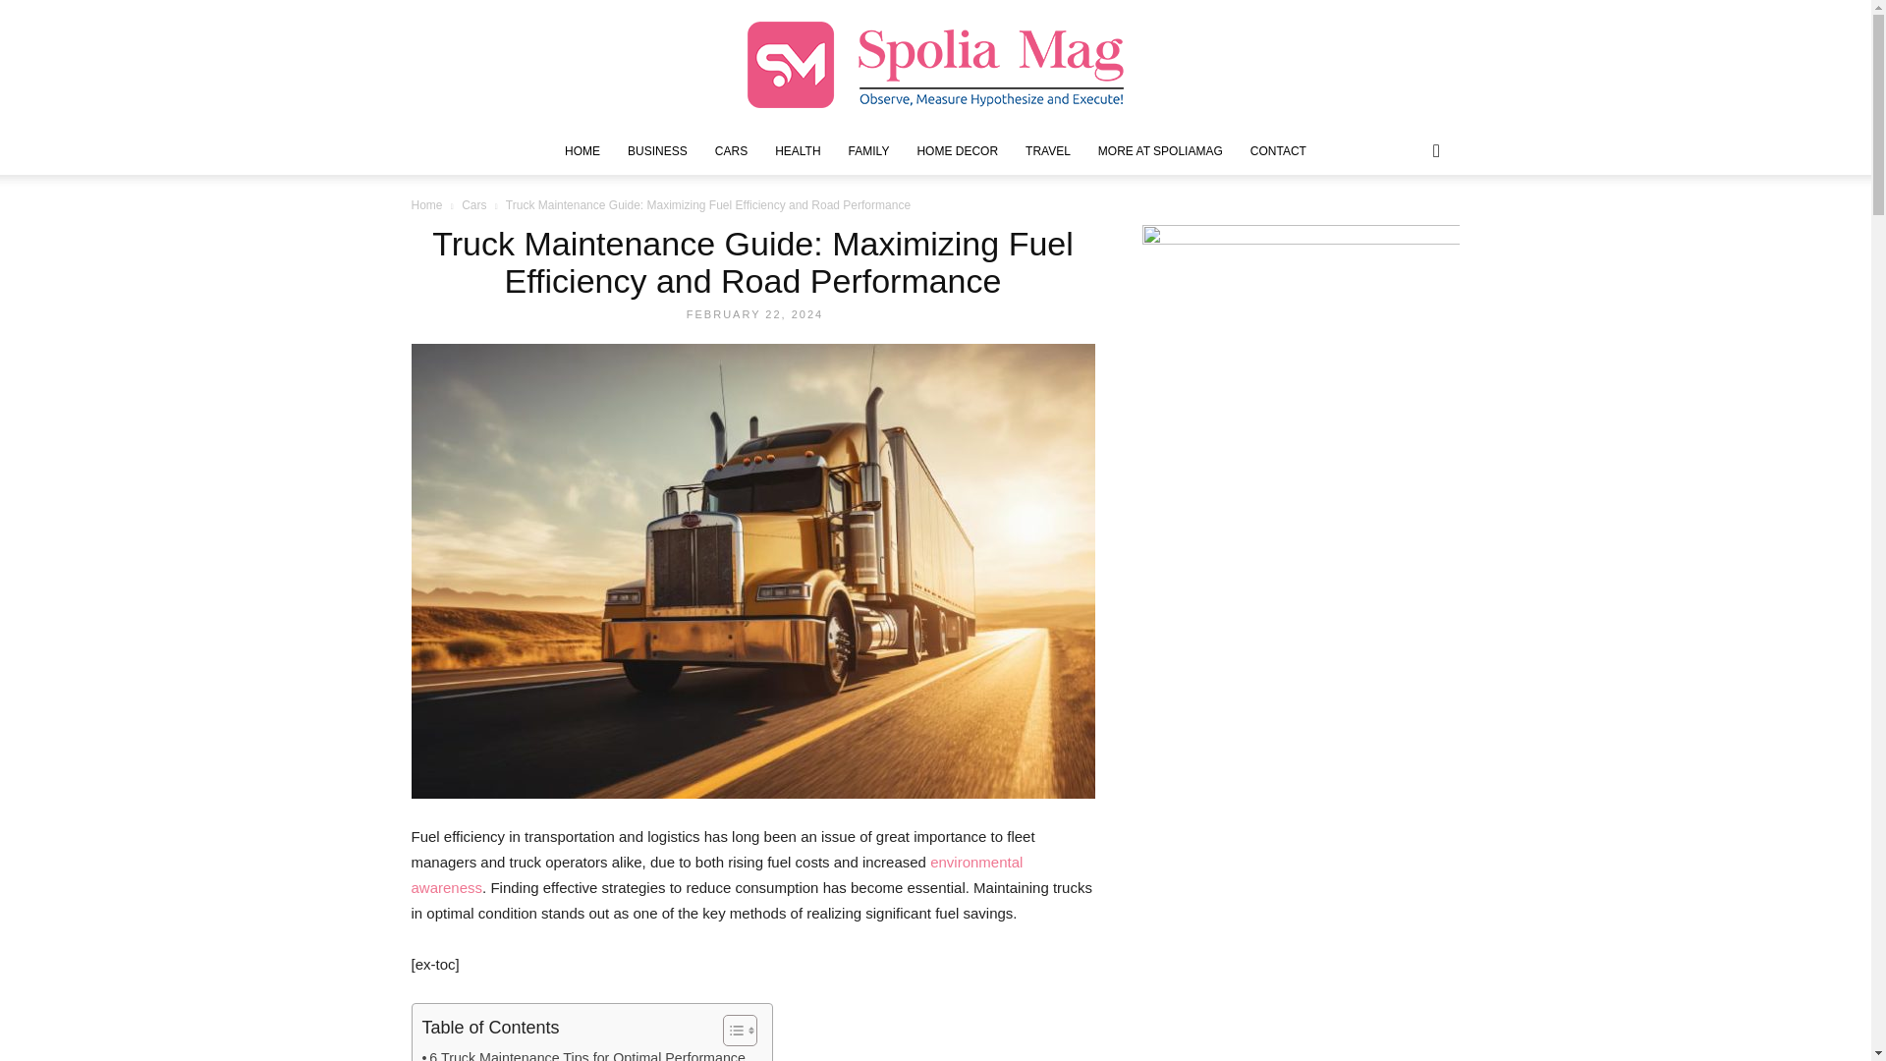  Describe the element at coordinates (473, 204) in the screenshot. I see `View all posts in Cars` at that location.